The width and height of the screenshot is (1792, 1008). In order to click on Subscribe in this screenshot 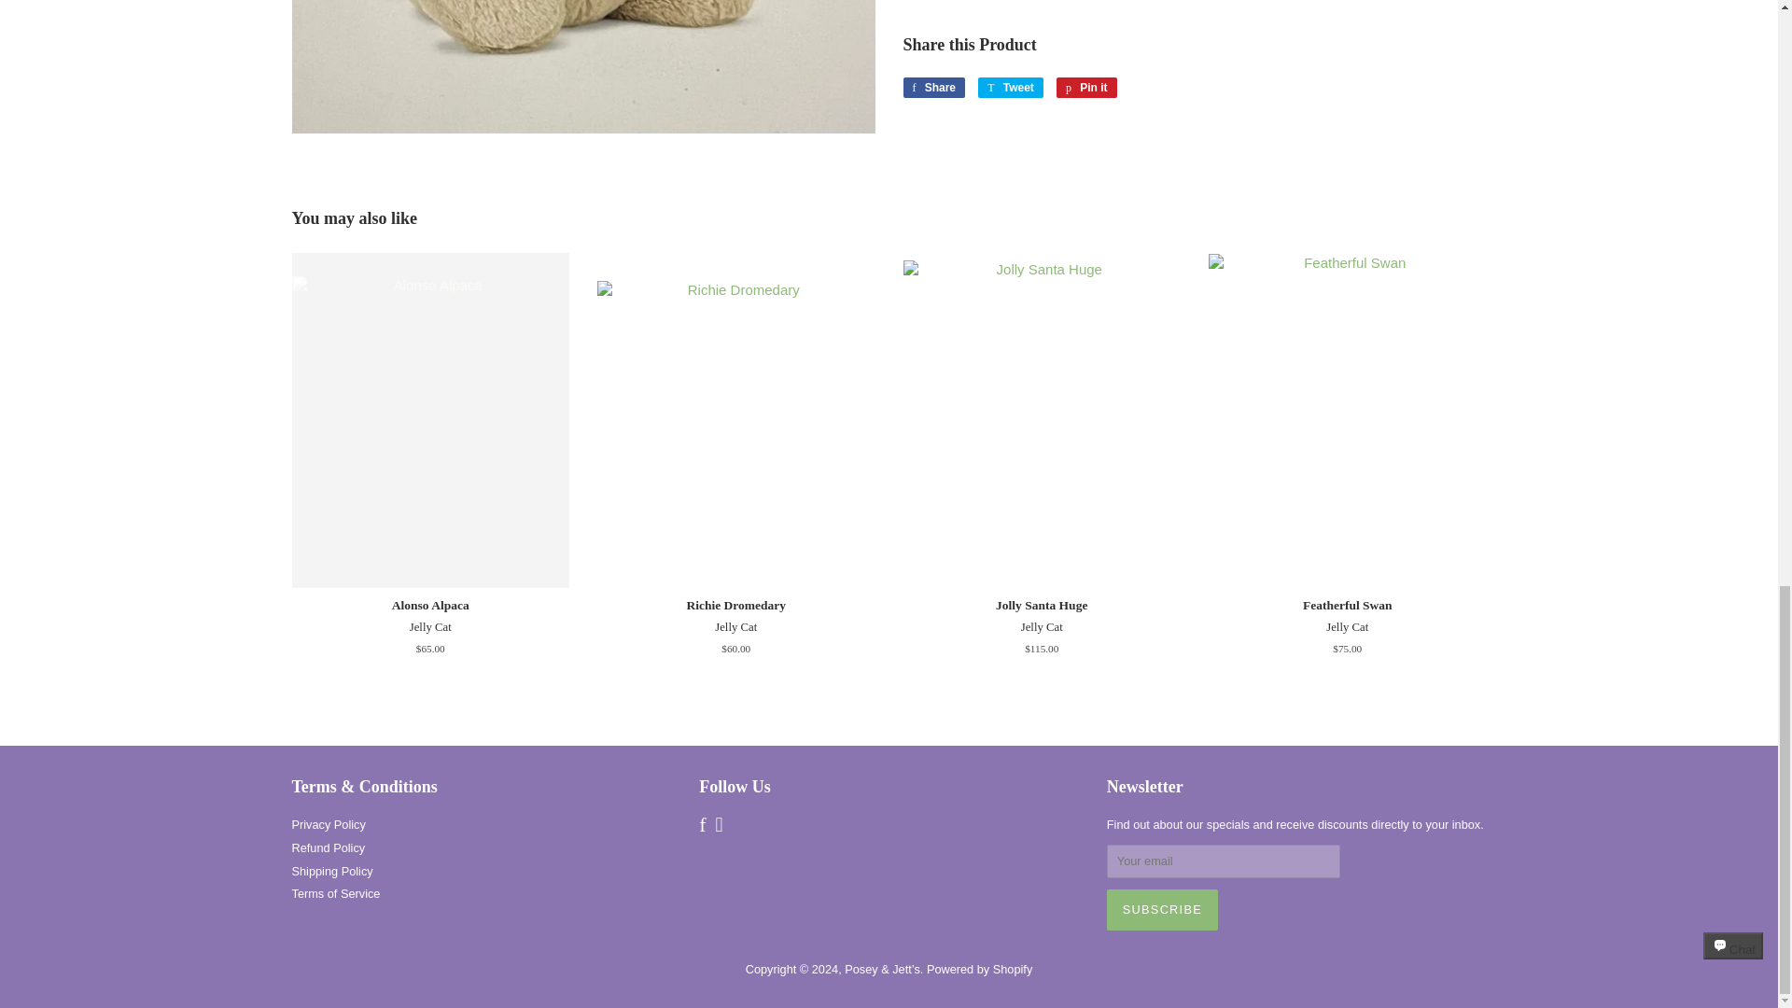, I will do `click(1086, 88)`.